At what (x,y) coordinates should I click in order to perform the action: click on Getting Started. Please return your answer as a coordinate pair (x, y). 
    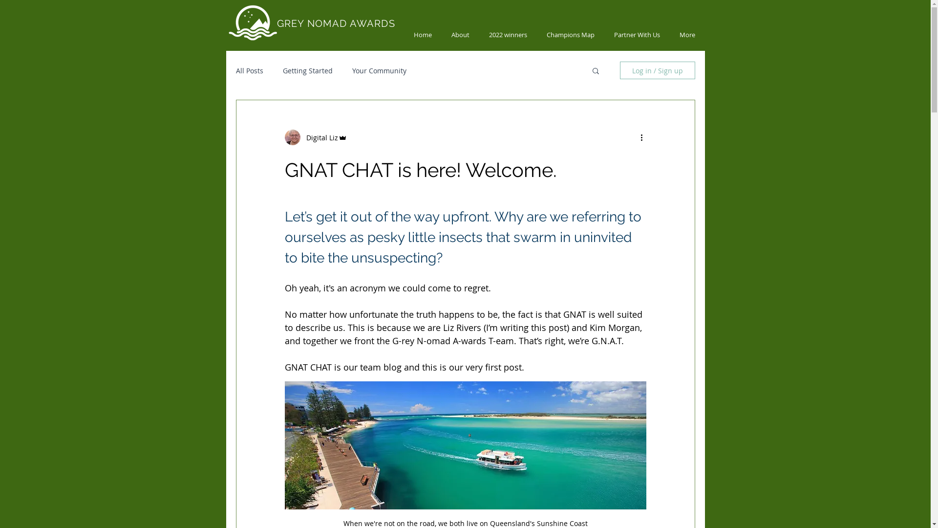
    Looking at the image, I should click on (307, 70).